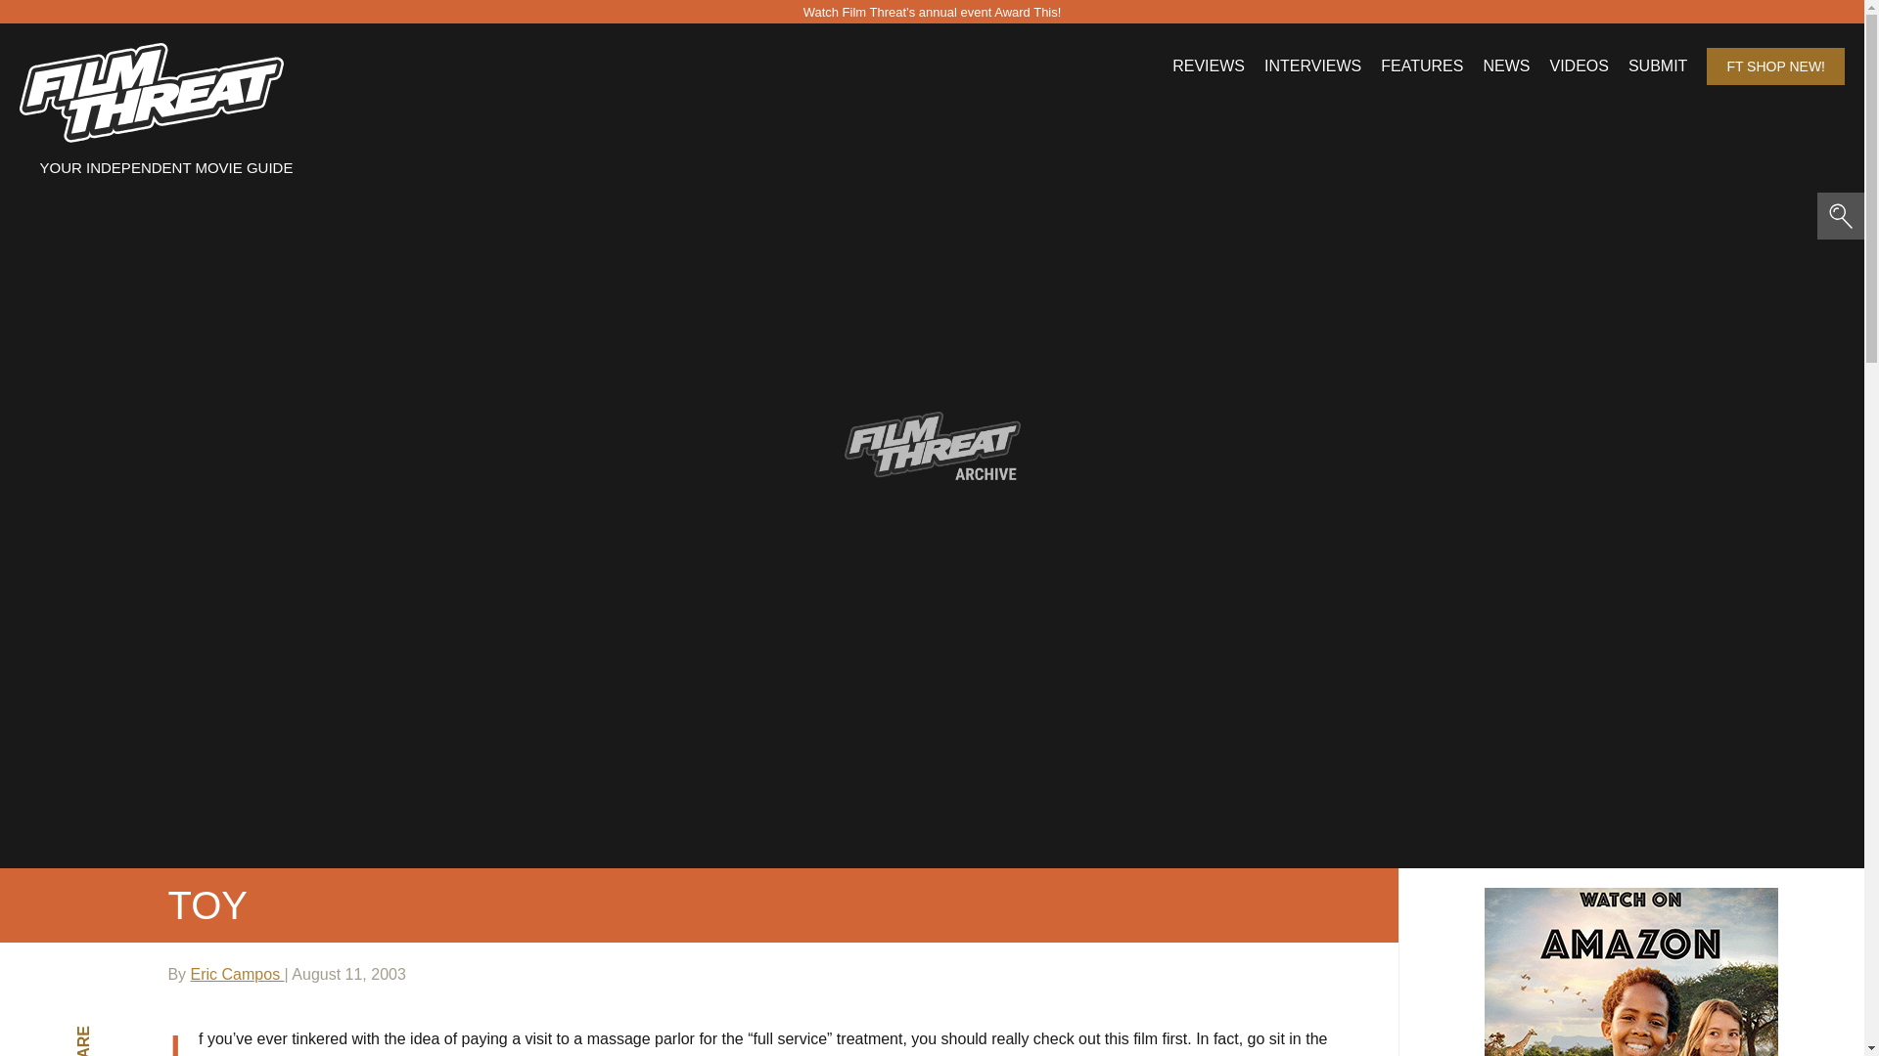 The image size is (1879, 1056). I want to click on VIDEOS, so click(1578, 66).